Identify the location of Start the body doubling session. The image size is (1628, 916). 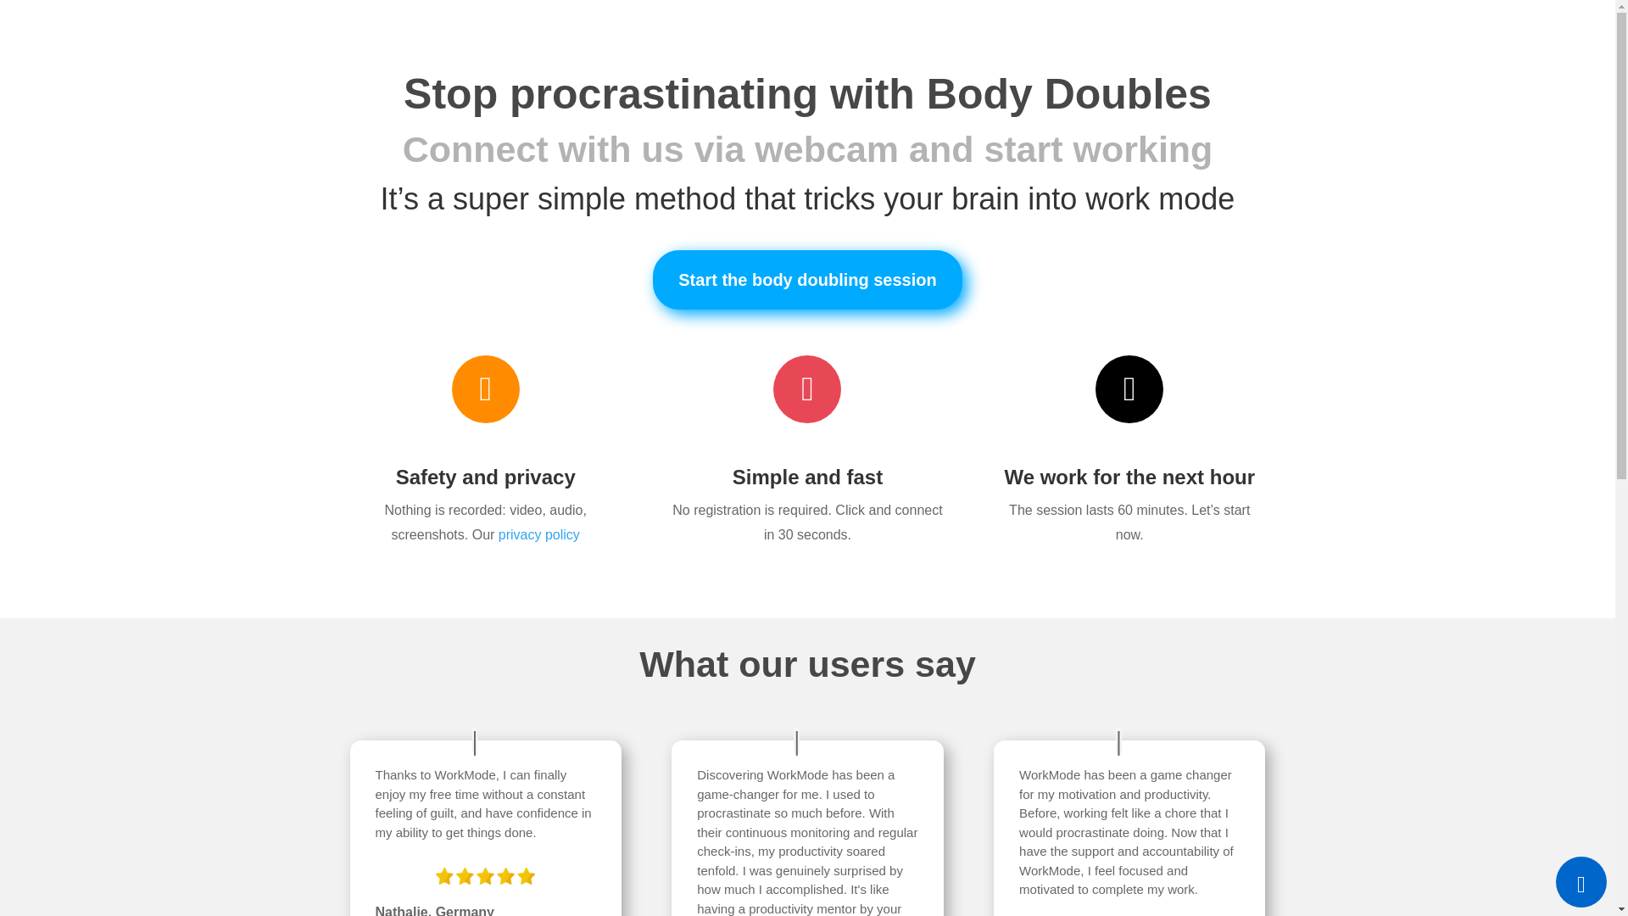
(807, 280).